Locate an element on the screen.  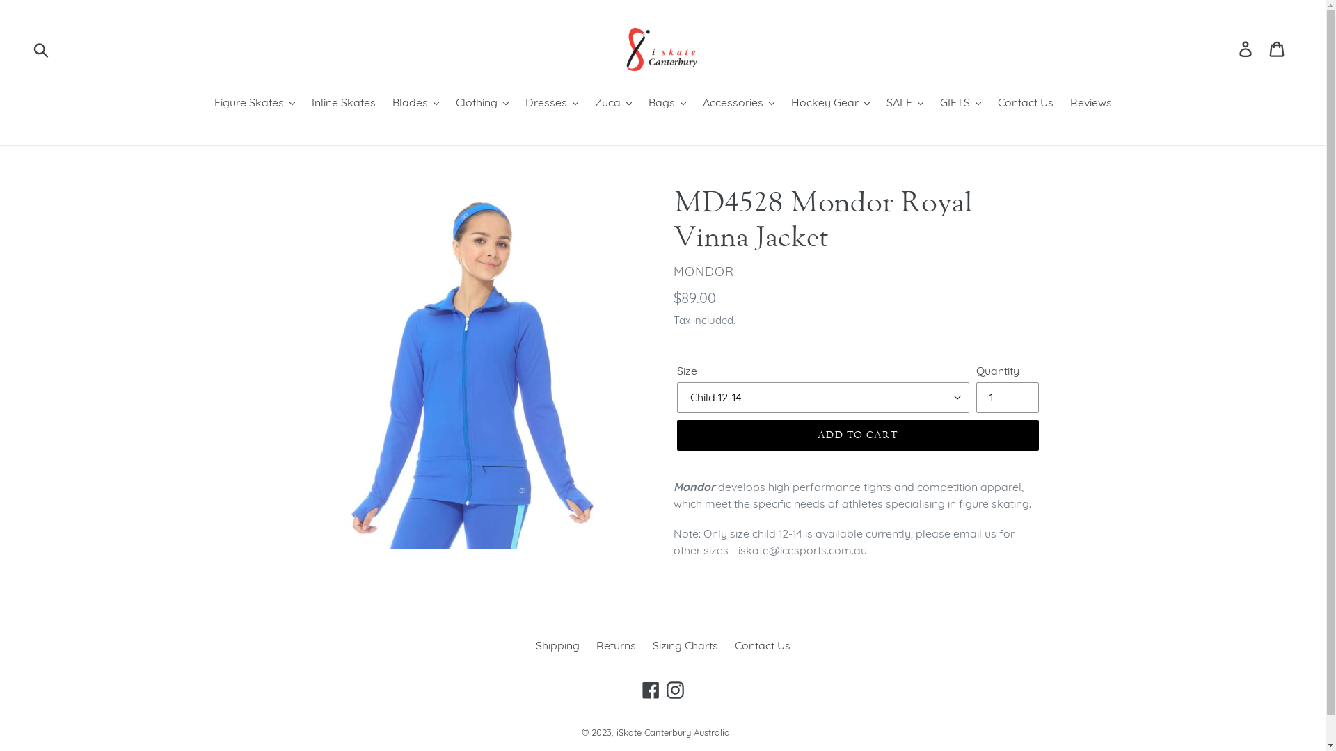
Log in is located at coordinates (1247, 49).